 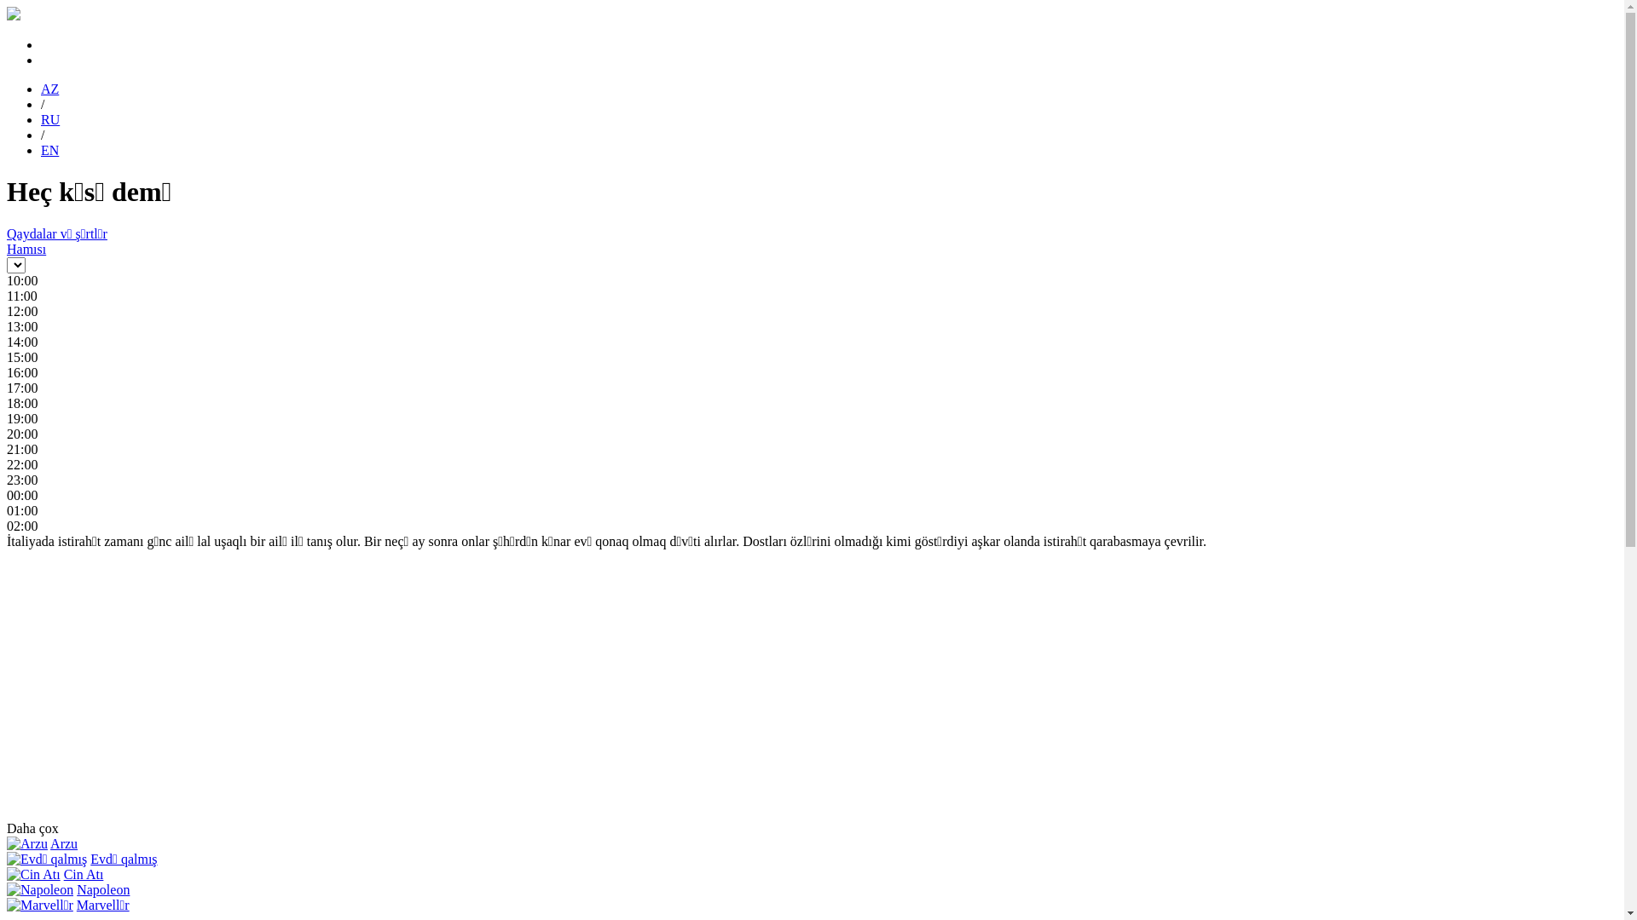 What do you see at coordinates (40, 890) in the screenshot?
I see `Napoleon` at bounding box center [40, 890].